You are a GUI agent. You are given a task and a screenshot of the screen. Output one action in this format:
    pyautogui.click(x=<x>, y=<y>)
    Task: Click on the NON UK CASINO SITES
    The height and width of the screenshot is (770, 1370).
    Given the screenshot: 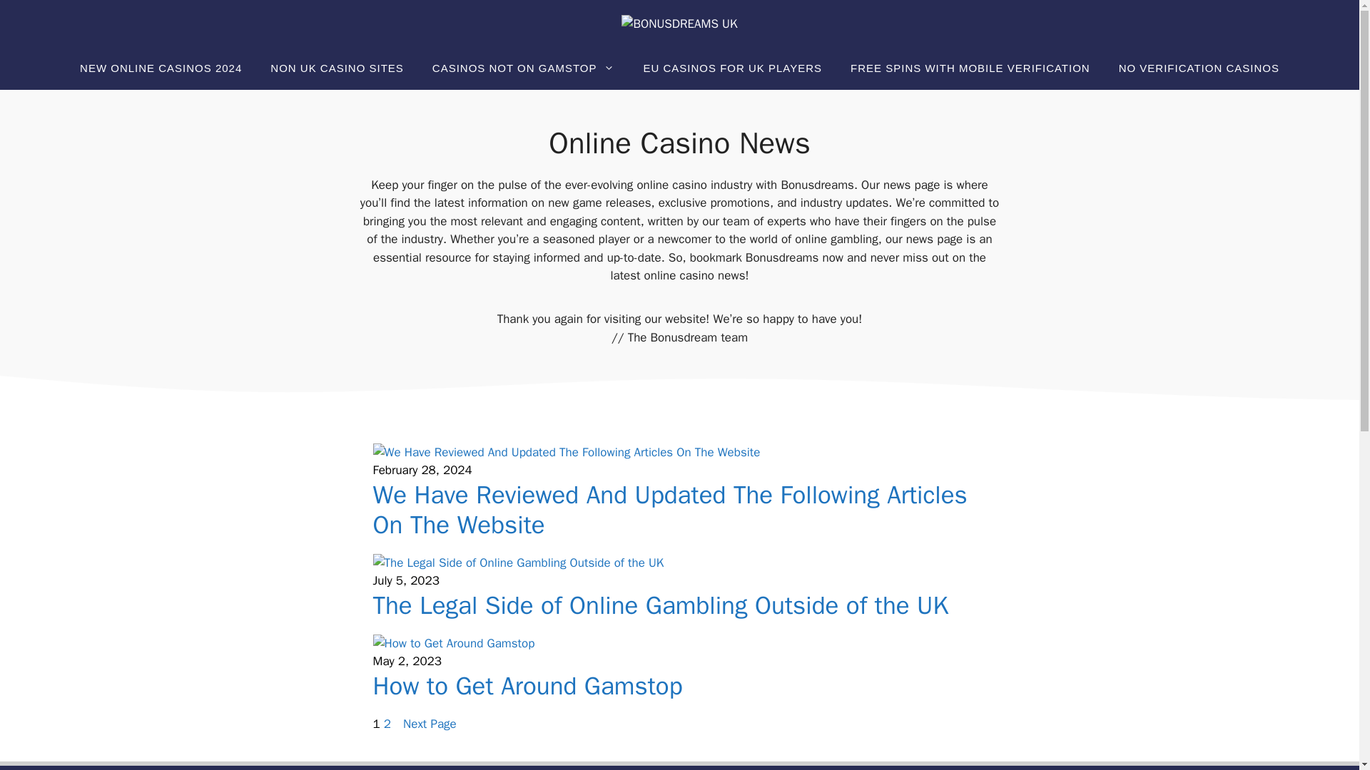 What is the action you would take?
    pyautogui.click(x=337, y=68)
    